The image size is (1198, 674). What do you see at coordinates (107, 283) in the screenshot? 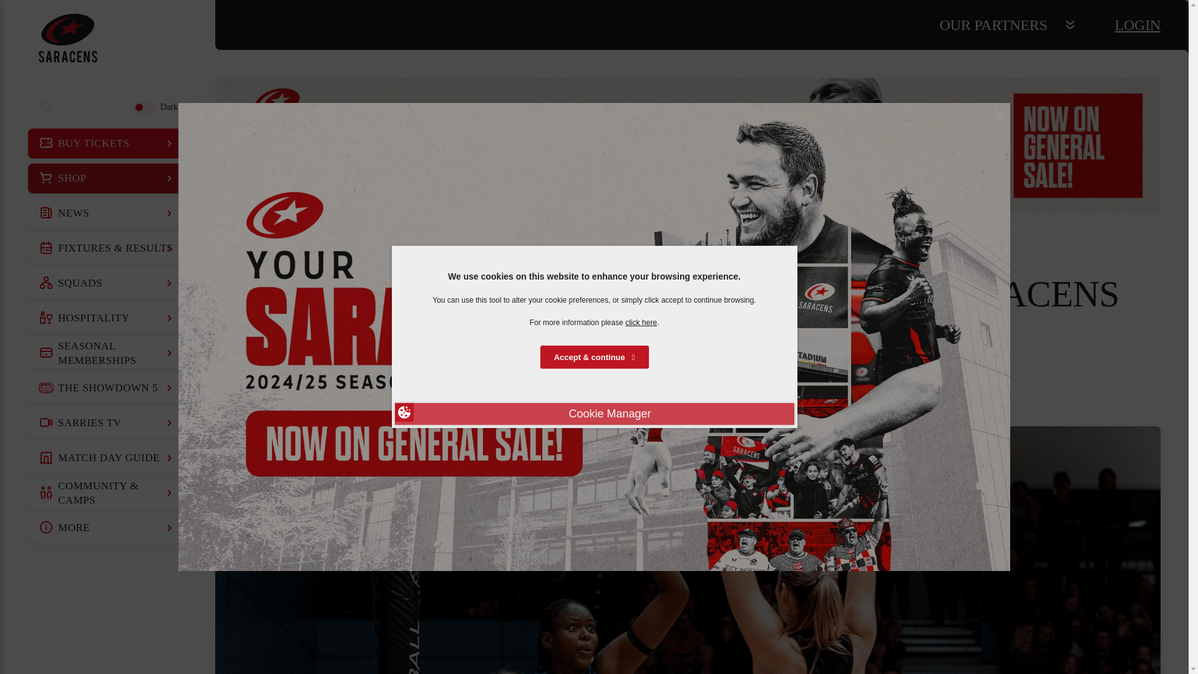
I see `SQUADS` at bounding box center [107, 283].